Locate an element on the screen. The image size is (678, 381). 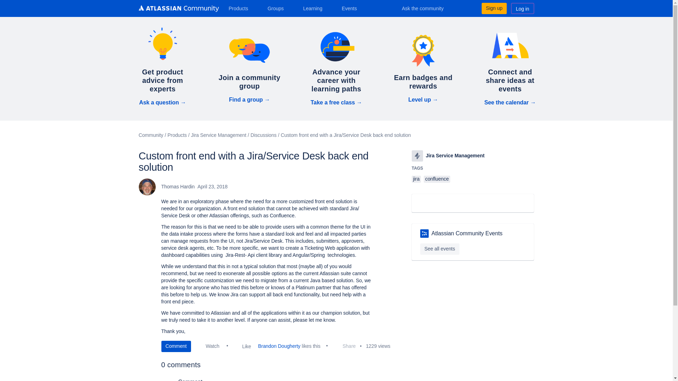
Groups is located at coordinates (278, 8).